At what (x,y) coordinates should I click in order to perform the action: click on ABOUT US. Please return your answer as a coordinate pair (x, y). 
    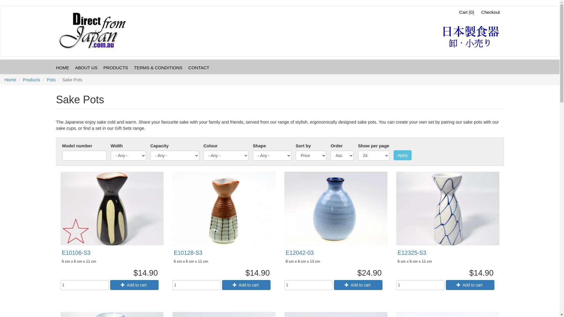
    Looking at the image, I should click on (86, 68).